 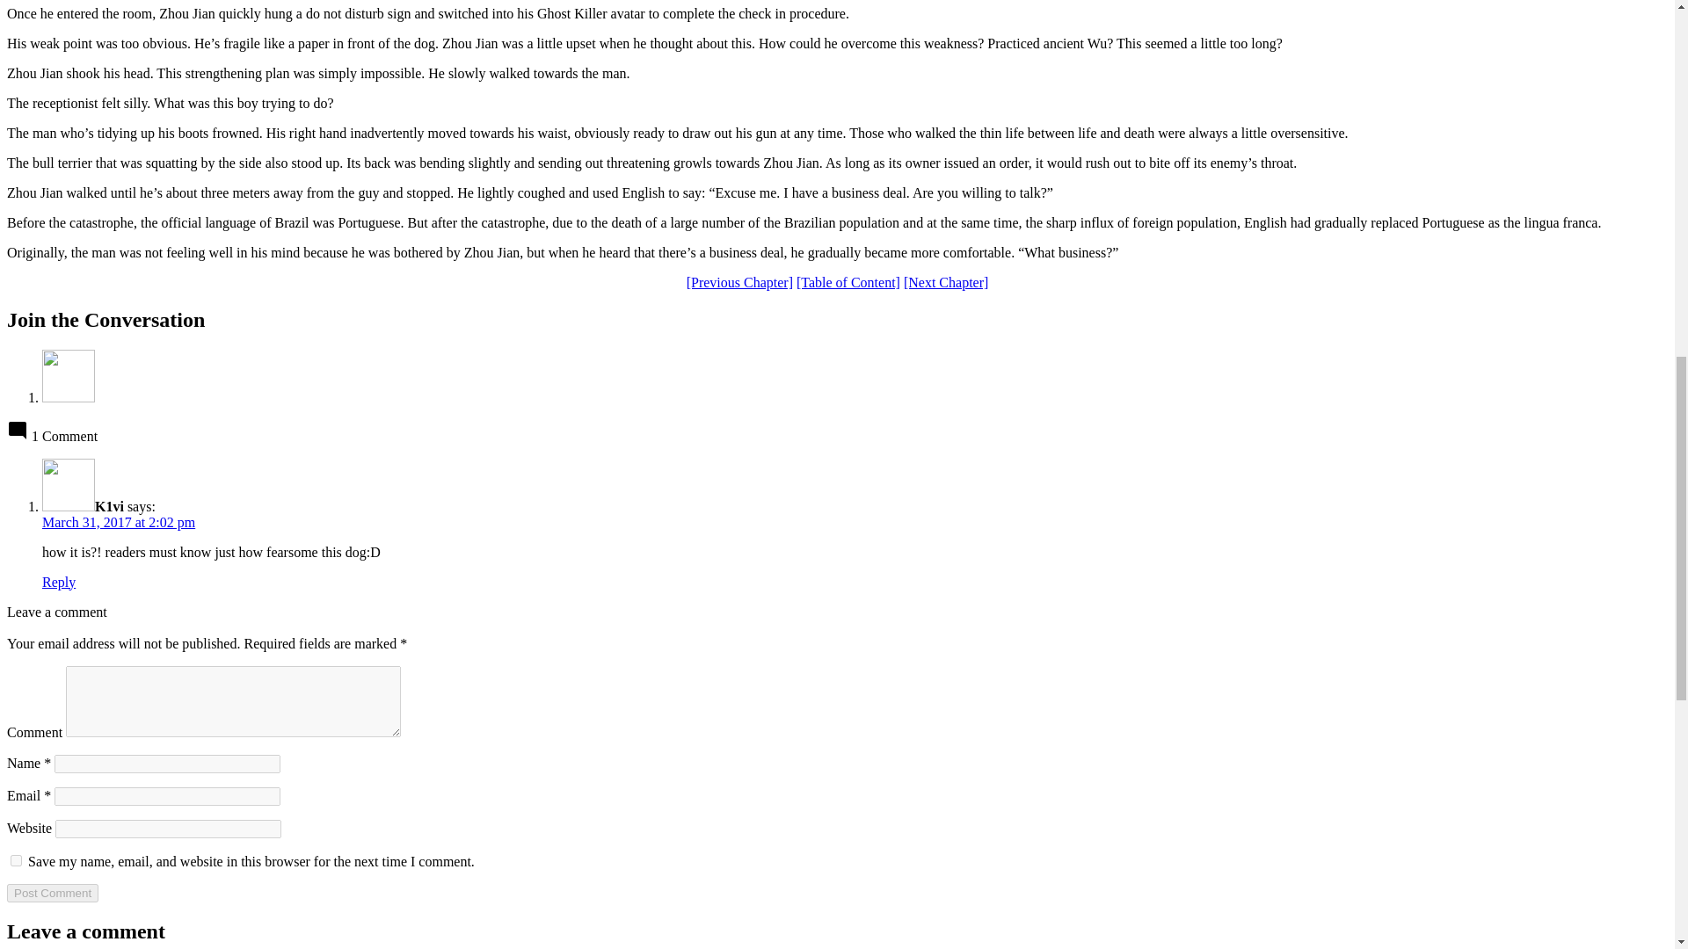 I want to click on March 31, 2017 at 2:02 pm, so click(x=119, y=522).